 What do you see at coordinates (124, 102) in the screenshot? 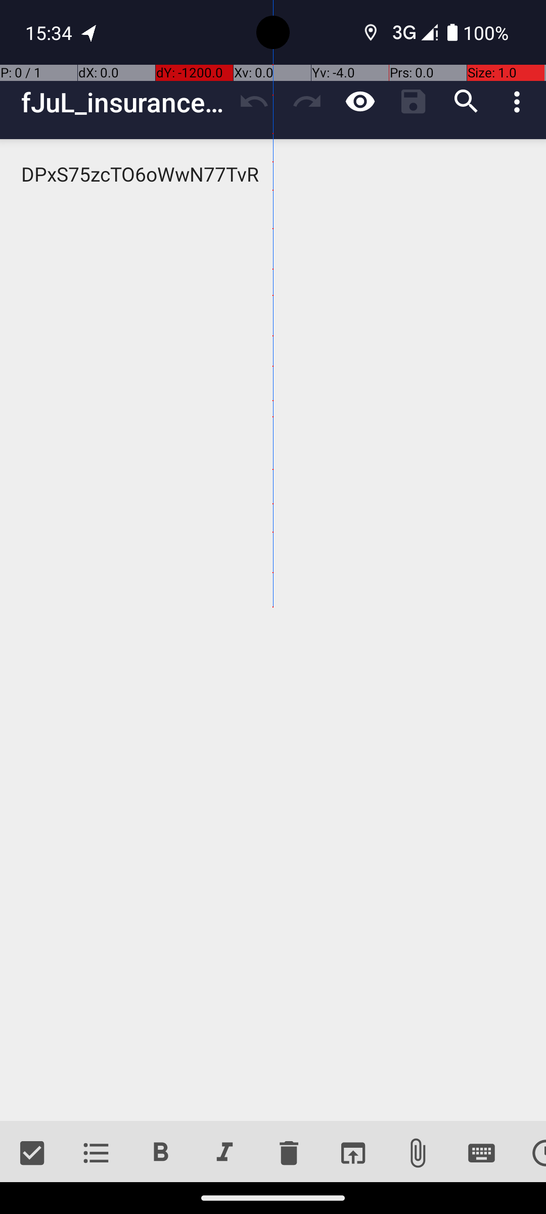
I see `fJuL_insurance_plan_comparison` at bounding box center [124, 102].